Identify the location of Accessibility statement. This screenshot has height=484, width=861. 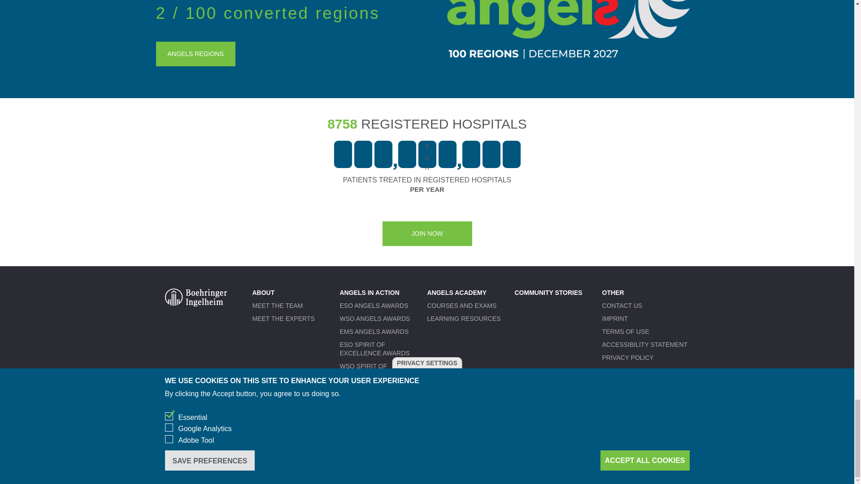
(644, 344).